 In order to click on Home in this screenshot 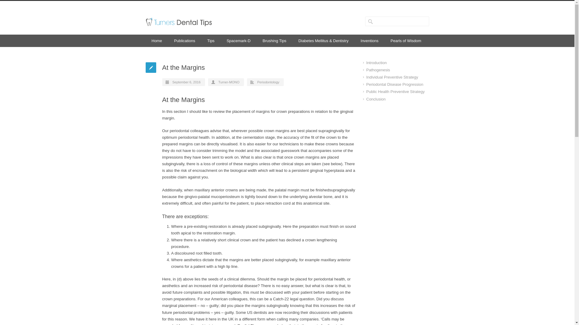, I will do `click(156, 40)`.